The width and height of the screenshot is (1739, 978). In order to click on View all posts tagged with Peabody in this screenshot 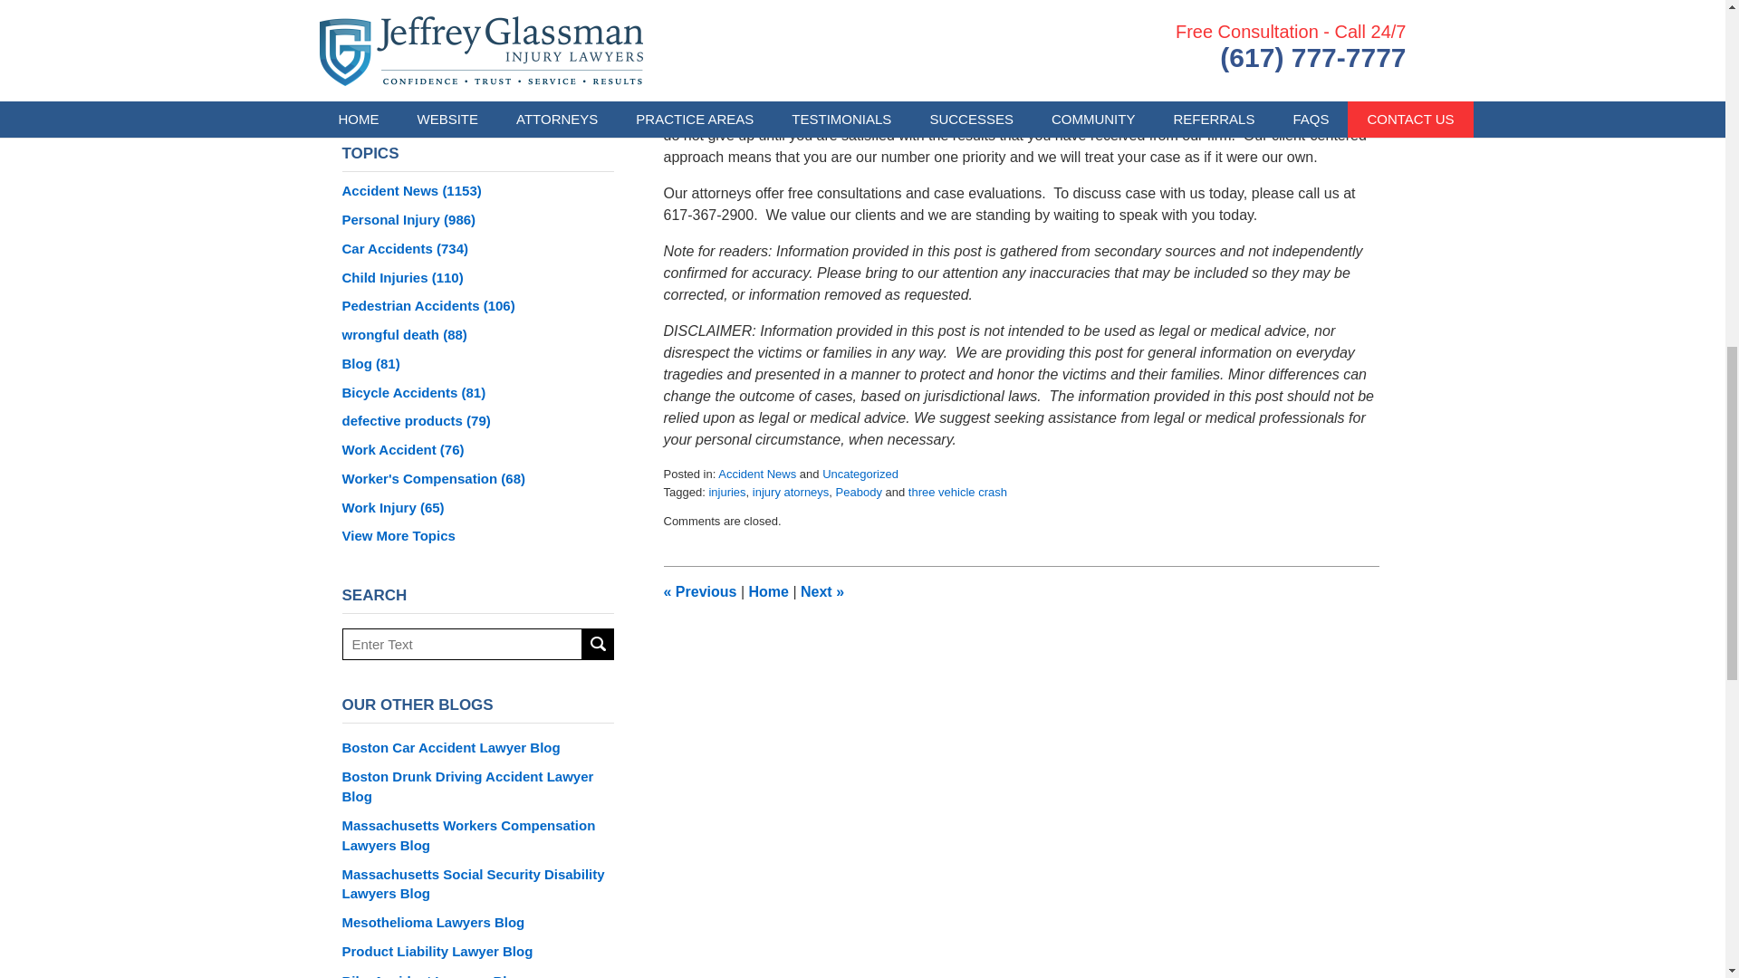, I will do `click(859, 491)`.